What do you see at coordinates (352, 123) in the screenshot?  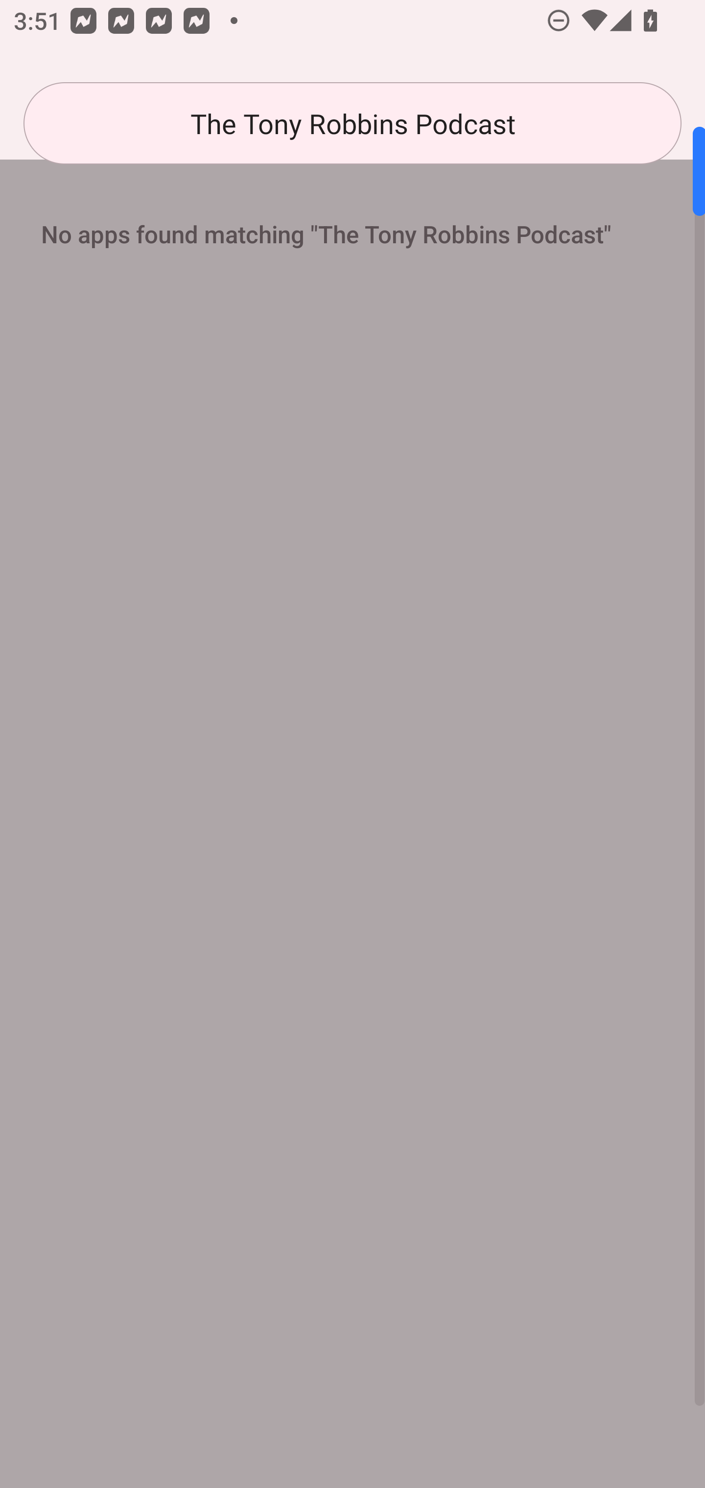 I see `The Tony Robbins Podcast` at bounding box center [352, 123].